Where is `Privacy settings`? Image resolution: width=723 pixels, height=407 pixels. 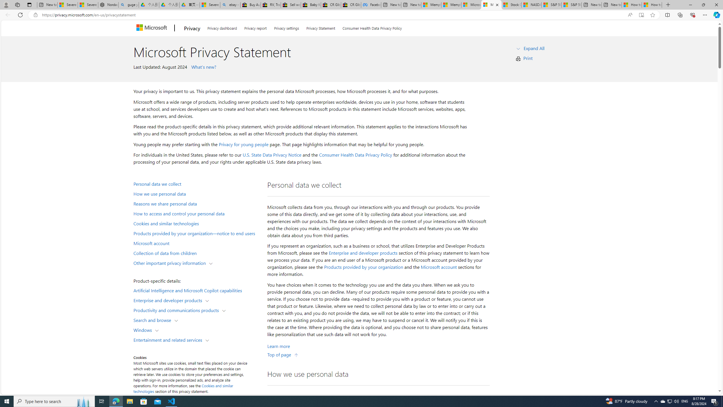 Privacy settings is located at coordinates (286, 27).